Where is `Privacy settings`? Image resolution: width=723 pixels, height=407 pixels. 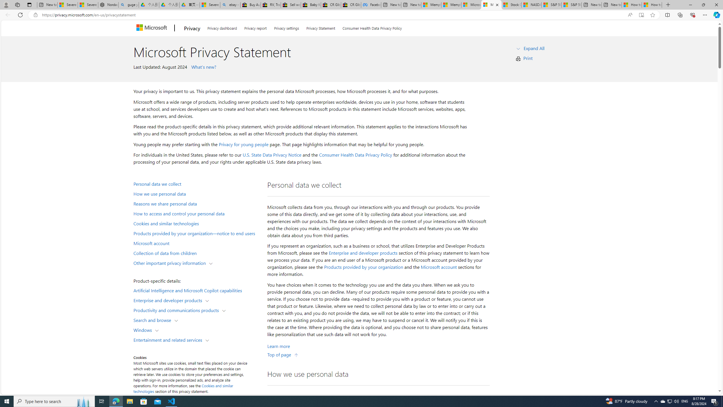 Privacy settings is located at coordinates (286, 27).